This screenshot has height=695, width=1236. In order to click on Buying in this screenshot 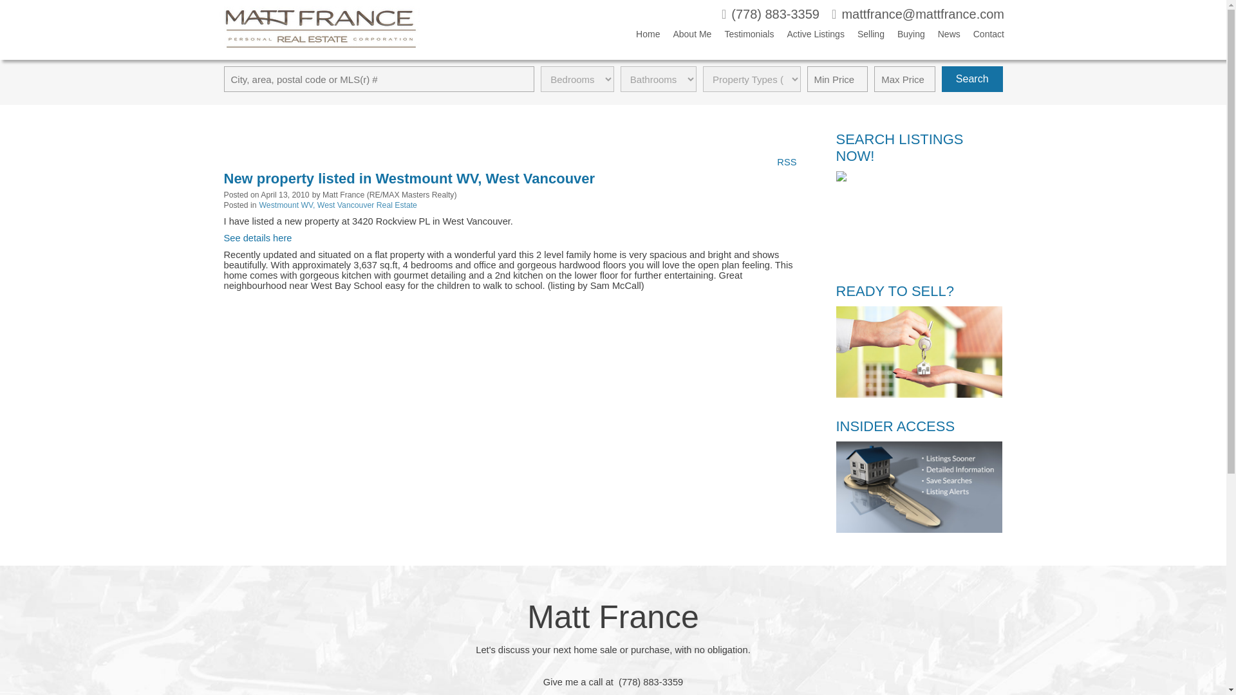, I will do `click(904, 37)`.